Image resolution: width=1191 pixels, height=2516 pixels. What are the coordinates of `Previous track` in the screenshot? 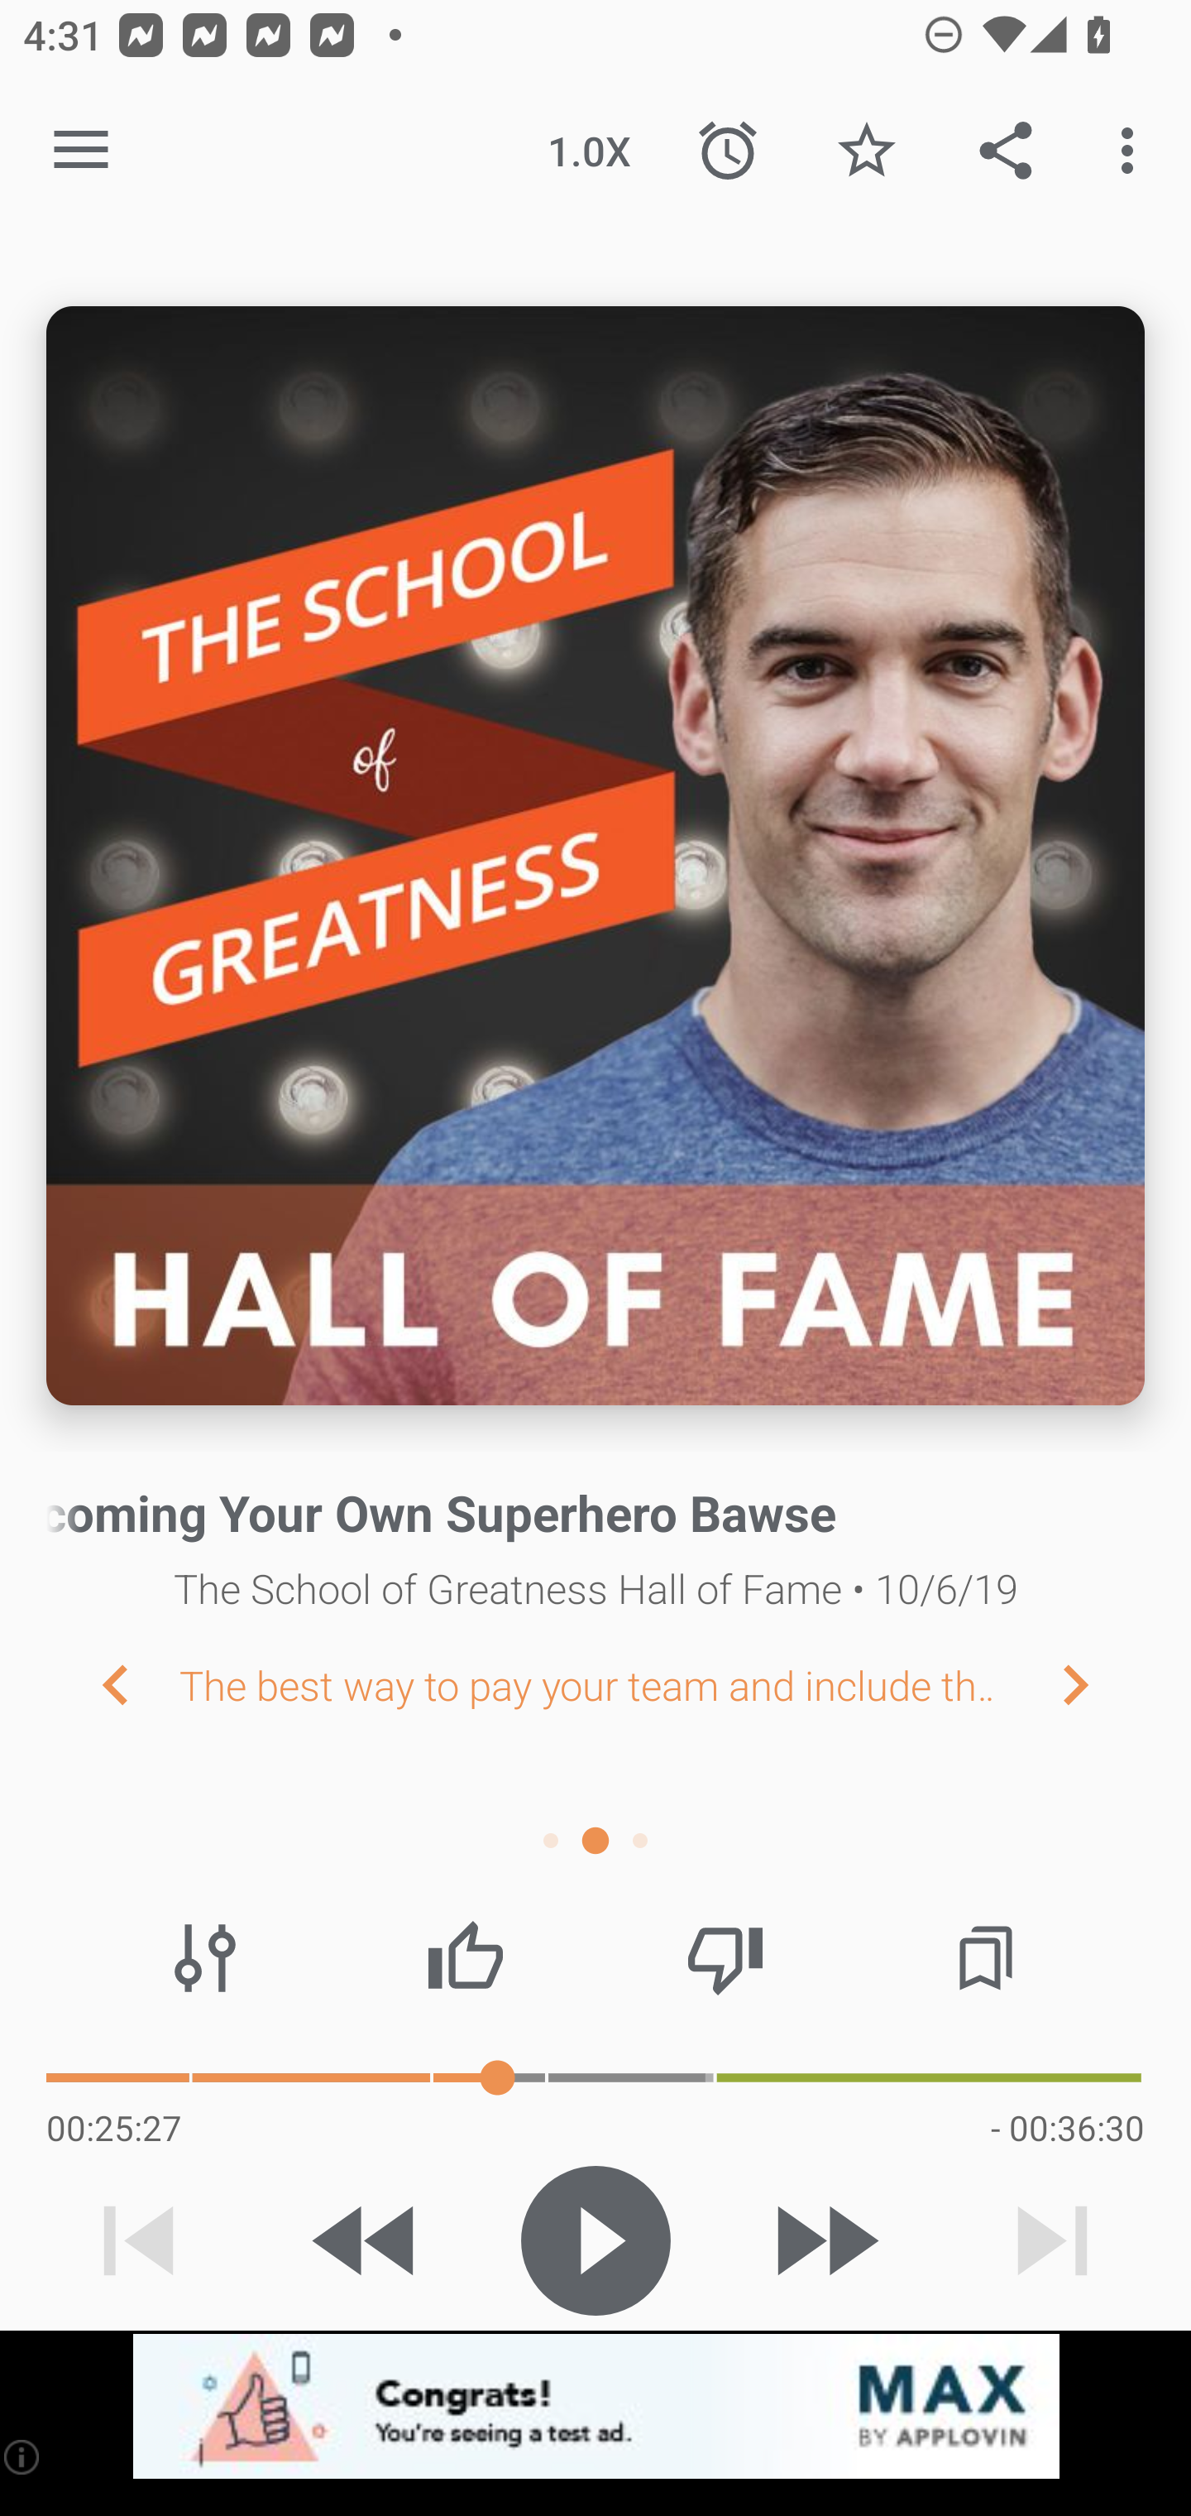 It's located at (139, 2240).